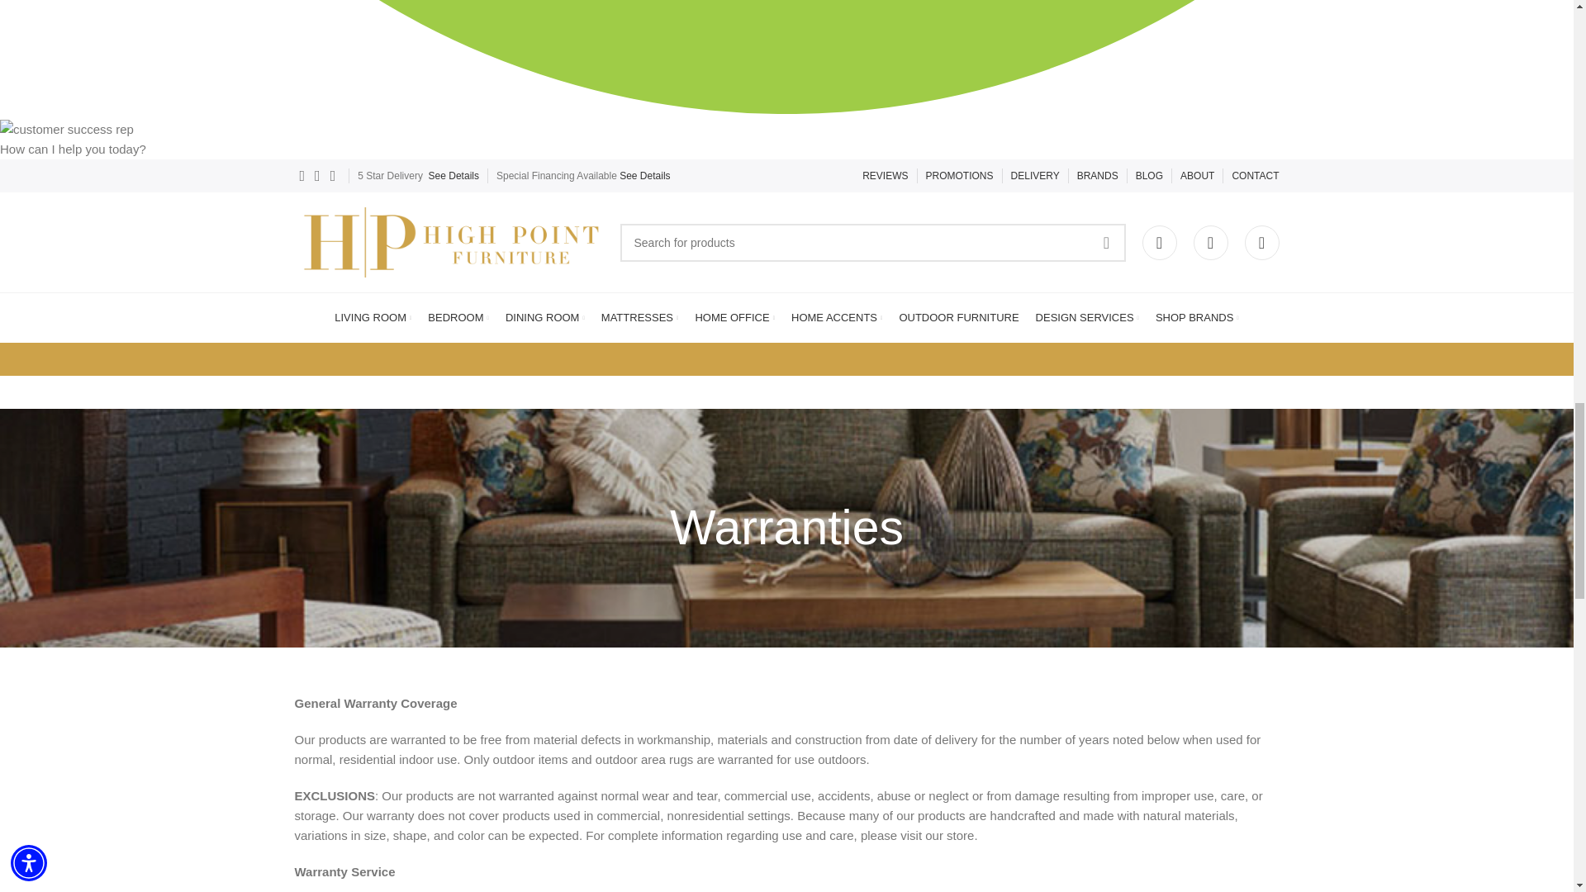 The height and width of the screenshot is (892, 1586). I want to click on BEDROOM, so click(458, 318).